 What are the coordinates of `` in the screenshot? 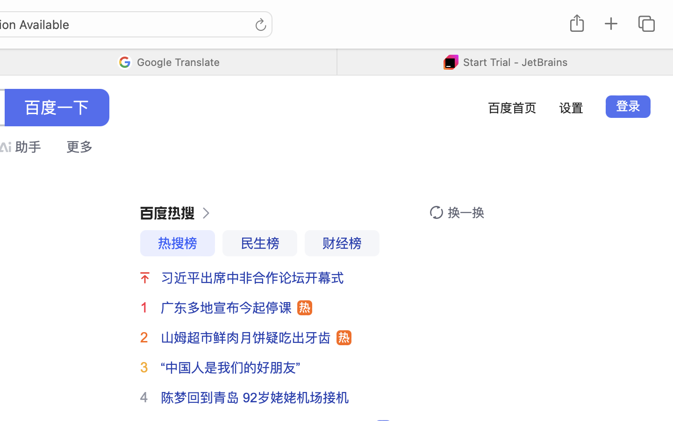 It's located at (145, 278).